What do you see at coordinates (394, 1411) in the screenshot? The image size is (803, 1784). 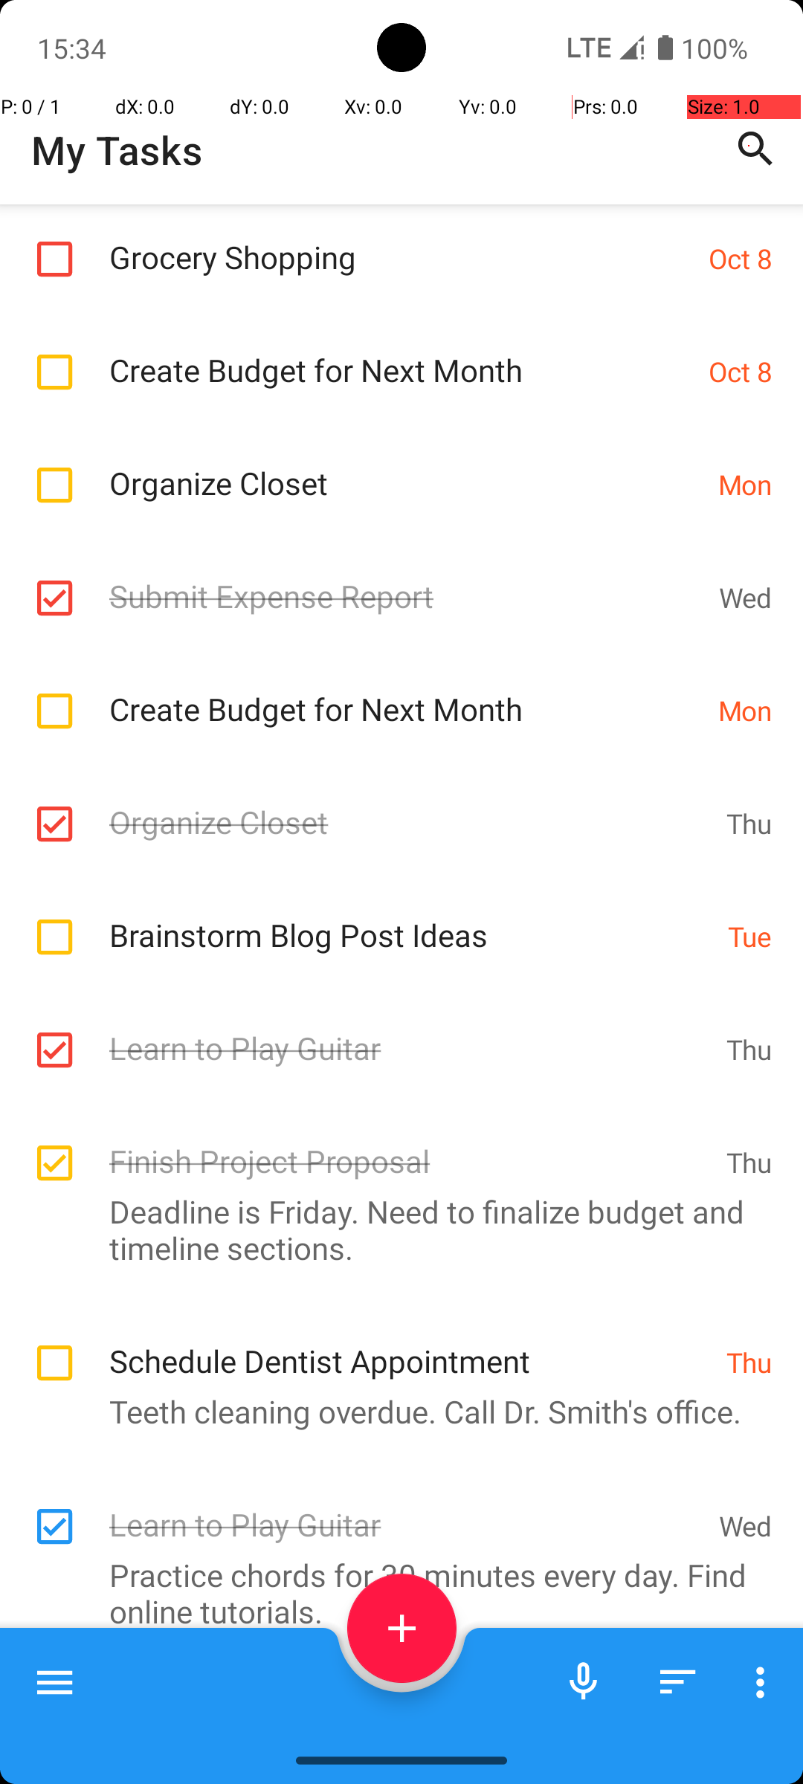 I see `Teeth cleaning overdue. Call Dr. Smith's office.` at bounding box center [394, 1411].